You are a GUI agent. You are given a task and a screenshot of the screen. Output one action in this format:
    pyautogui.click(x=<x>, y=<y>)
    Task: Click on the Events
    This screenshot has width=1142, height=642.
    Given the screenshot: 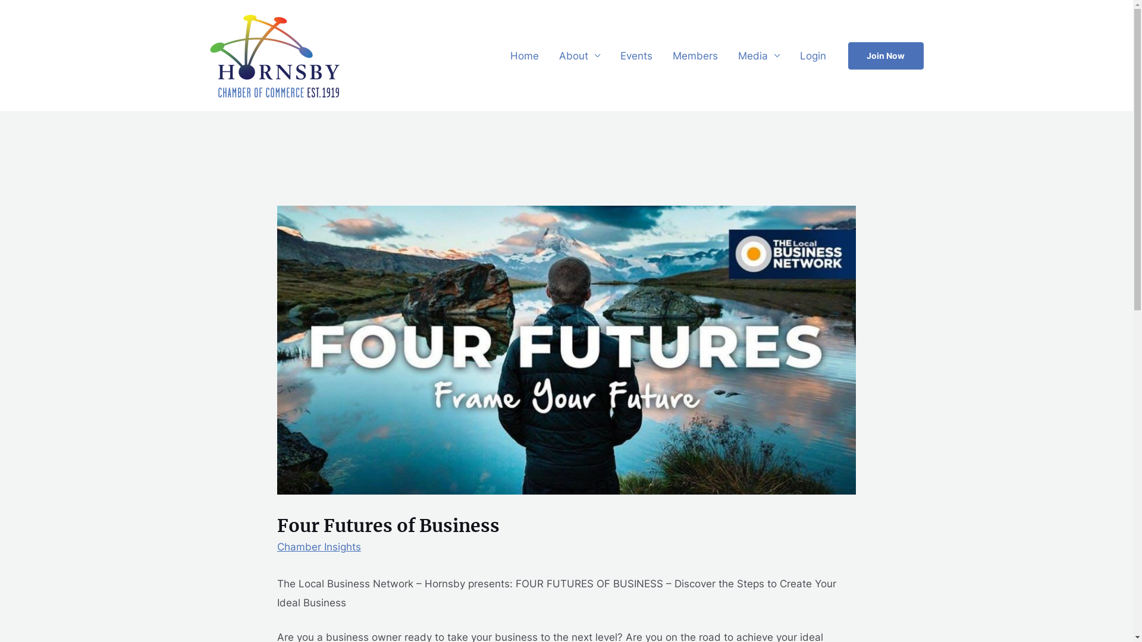 What is the action you would take?
    pyautogui.click(x=636, y=55)
    